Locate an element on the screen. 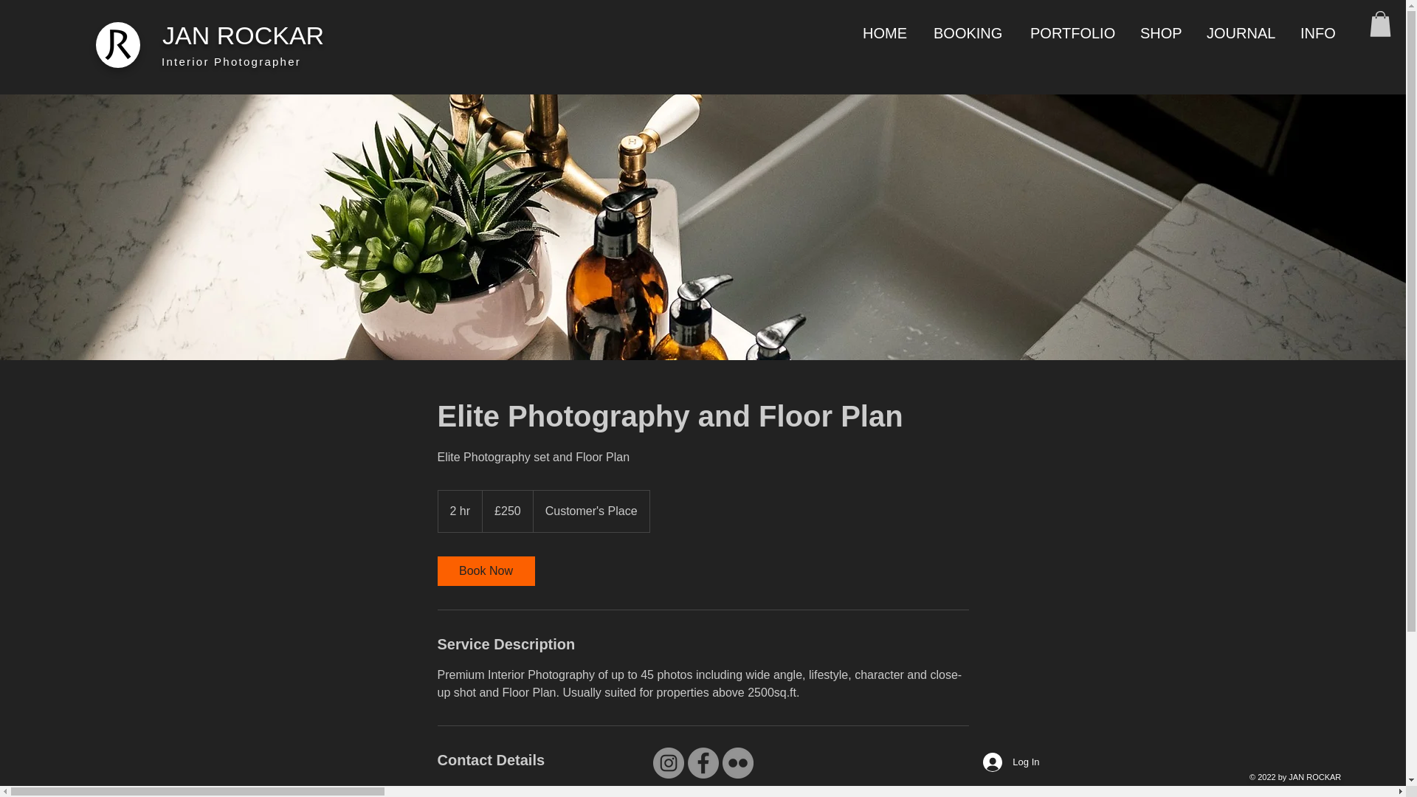 This screenshot has width=1417, height=797. BOOKING is located at coordinates (970, 33).